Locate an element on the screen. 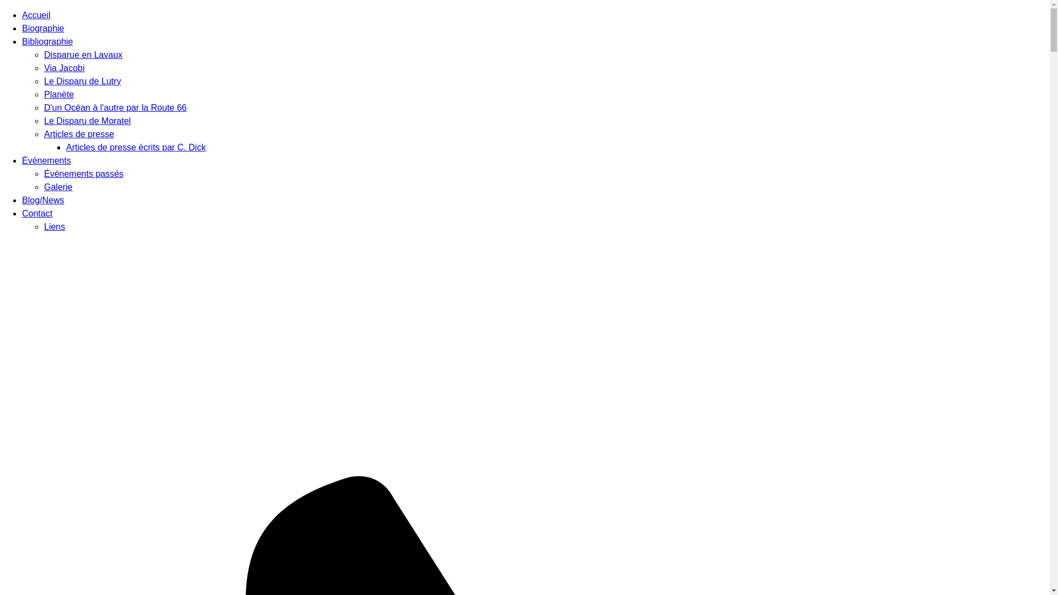 The image size is (1058, 595). Bibliographie is located at coordinates (47, 42).